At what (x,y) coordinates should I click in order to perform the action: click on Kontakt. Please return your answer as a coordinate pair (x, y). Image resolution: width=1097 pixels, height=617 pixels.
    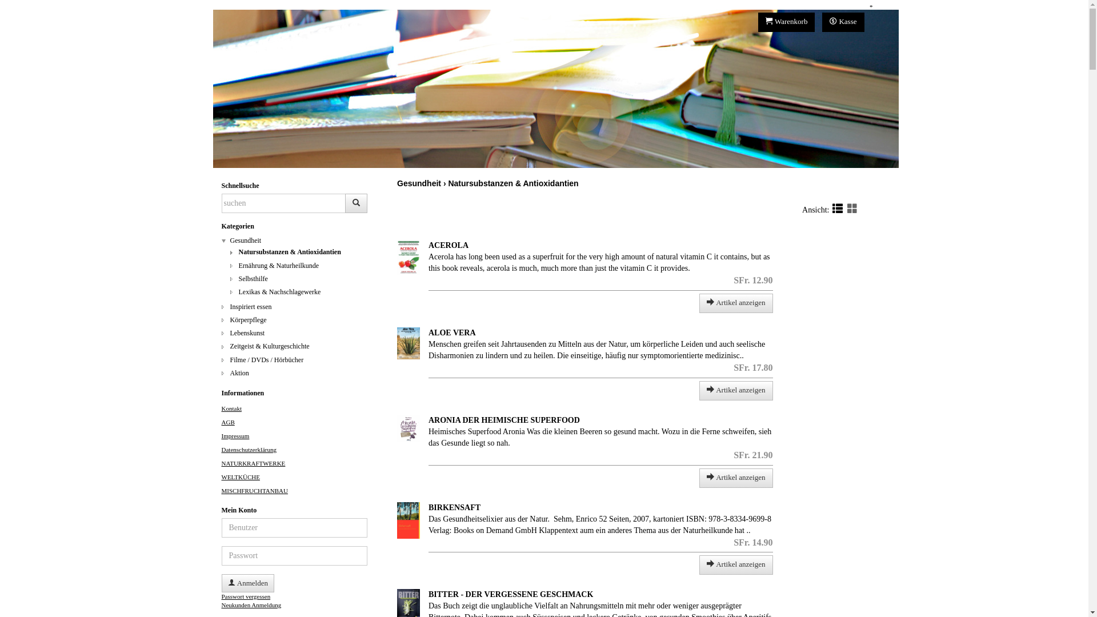
    Looking at the image, I should click on (232, 408).